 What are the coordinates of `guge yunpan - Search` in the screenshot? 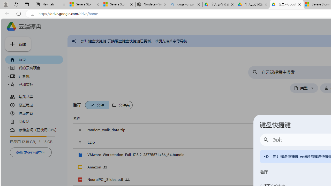 It's located at (186, 5).